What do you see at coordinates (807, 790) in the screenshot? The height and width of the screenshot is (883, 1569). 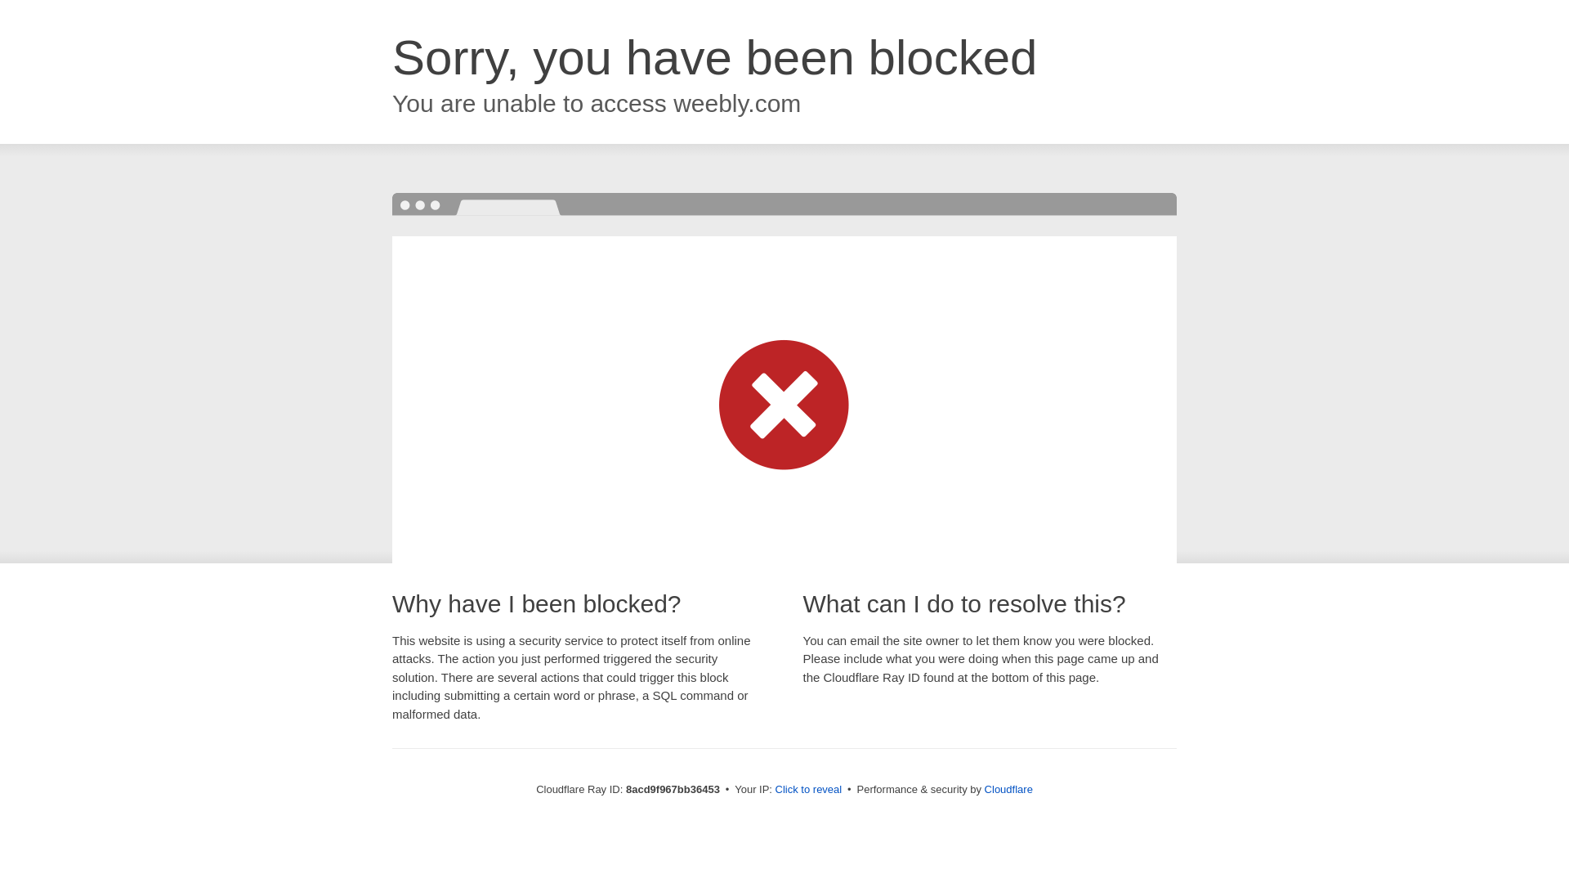 I see `Click to reveal` at bounding box center [807, 790].